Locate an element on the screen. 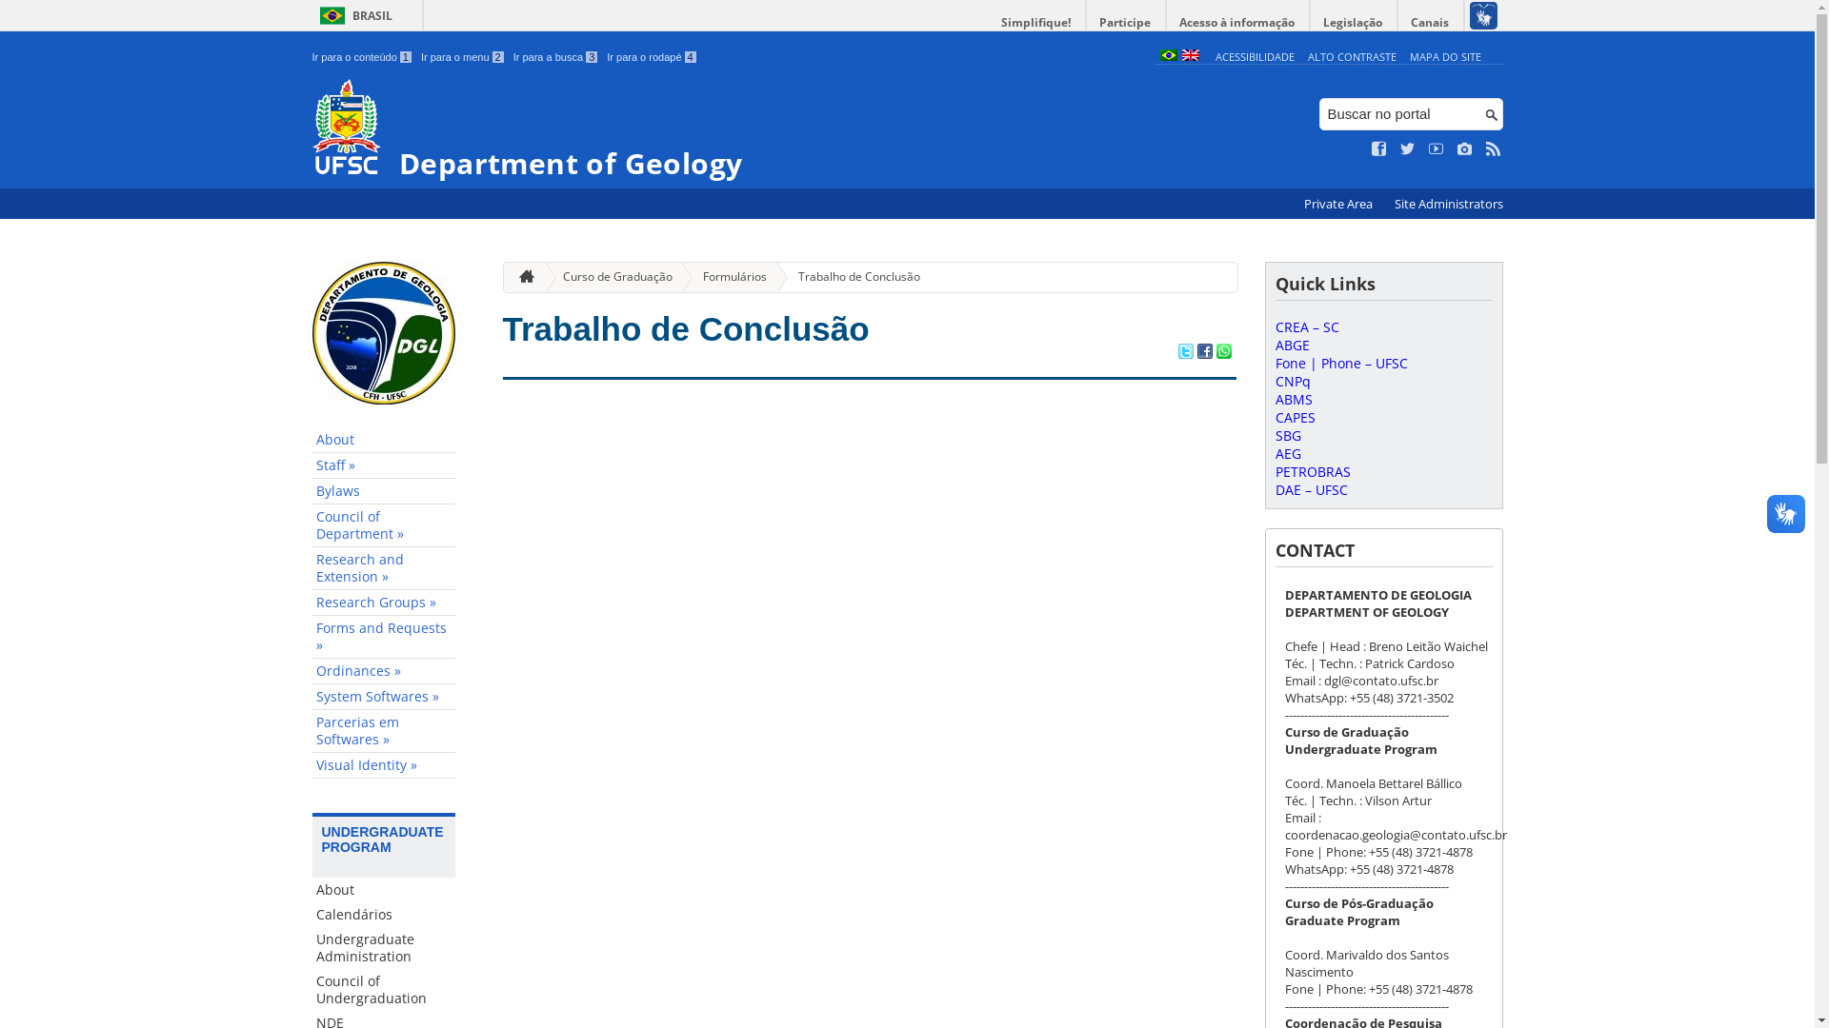 The width and height of the screenshot is (1829, 1028). CAPES is located at coordinates (1295, 417).